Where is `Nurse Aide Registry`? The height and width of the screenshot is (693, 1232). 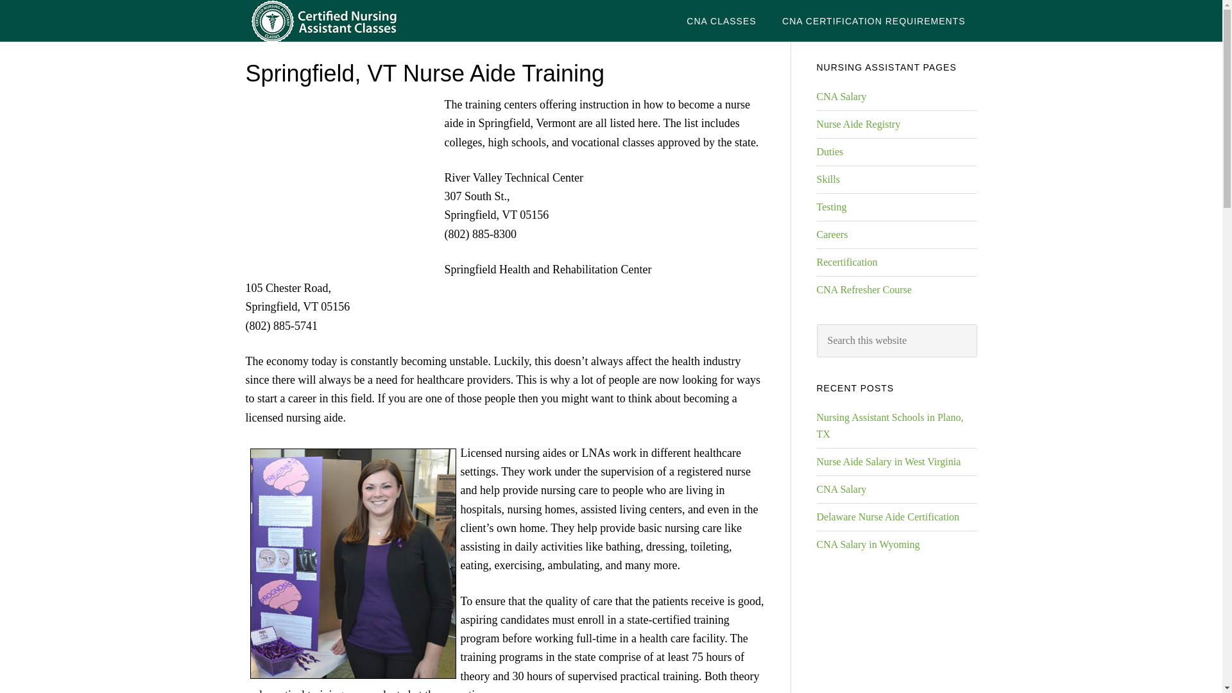 Nurse Aide Registry is located at coordinates (858, 123).